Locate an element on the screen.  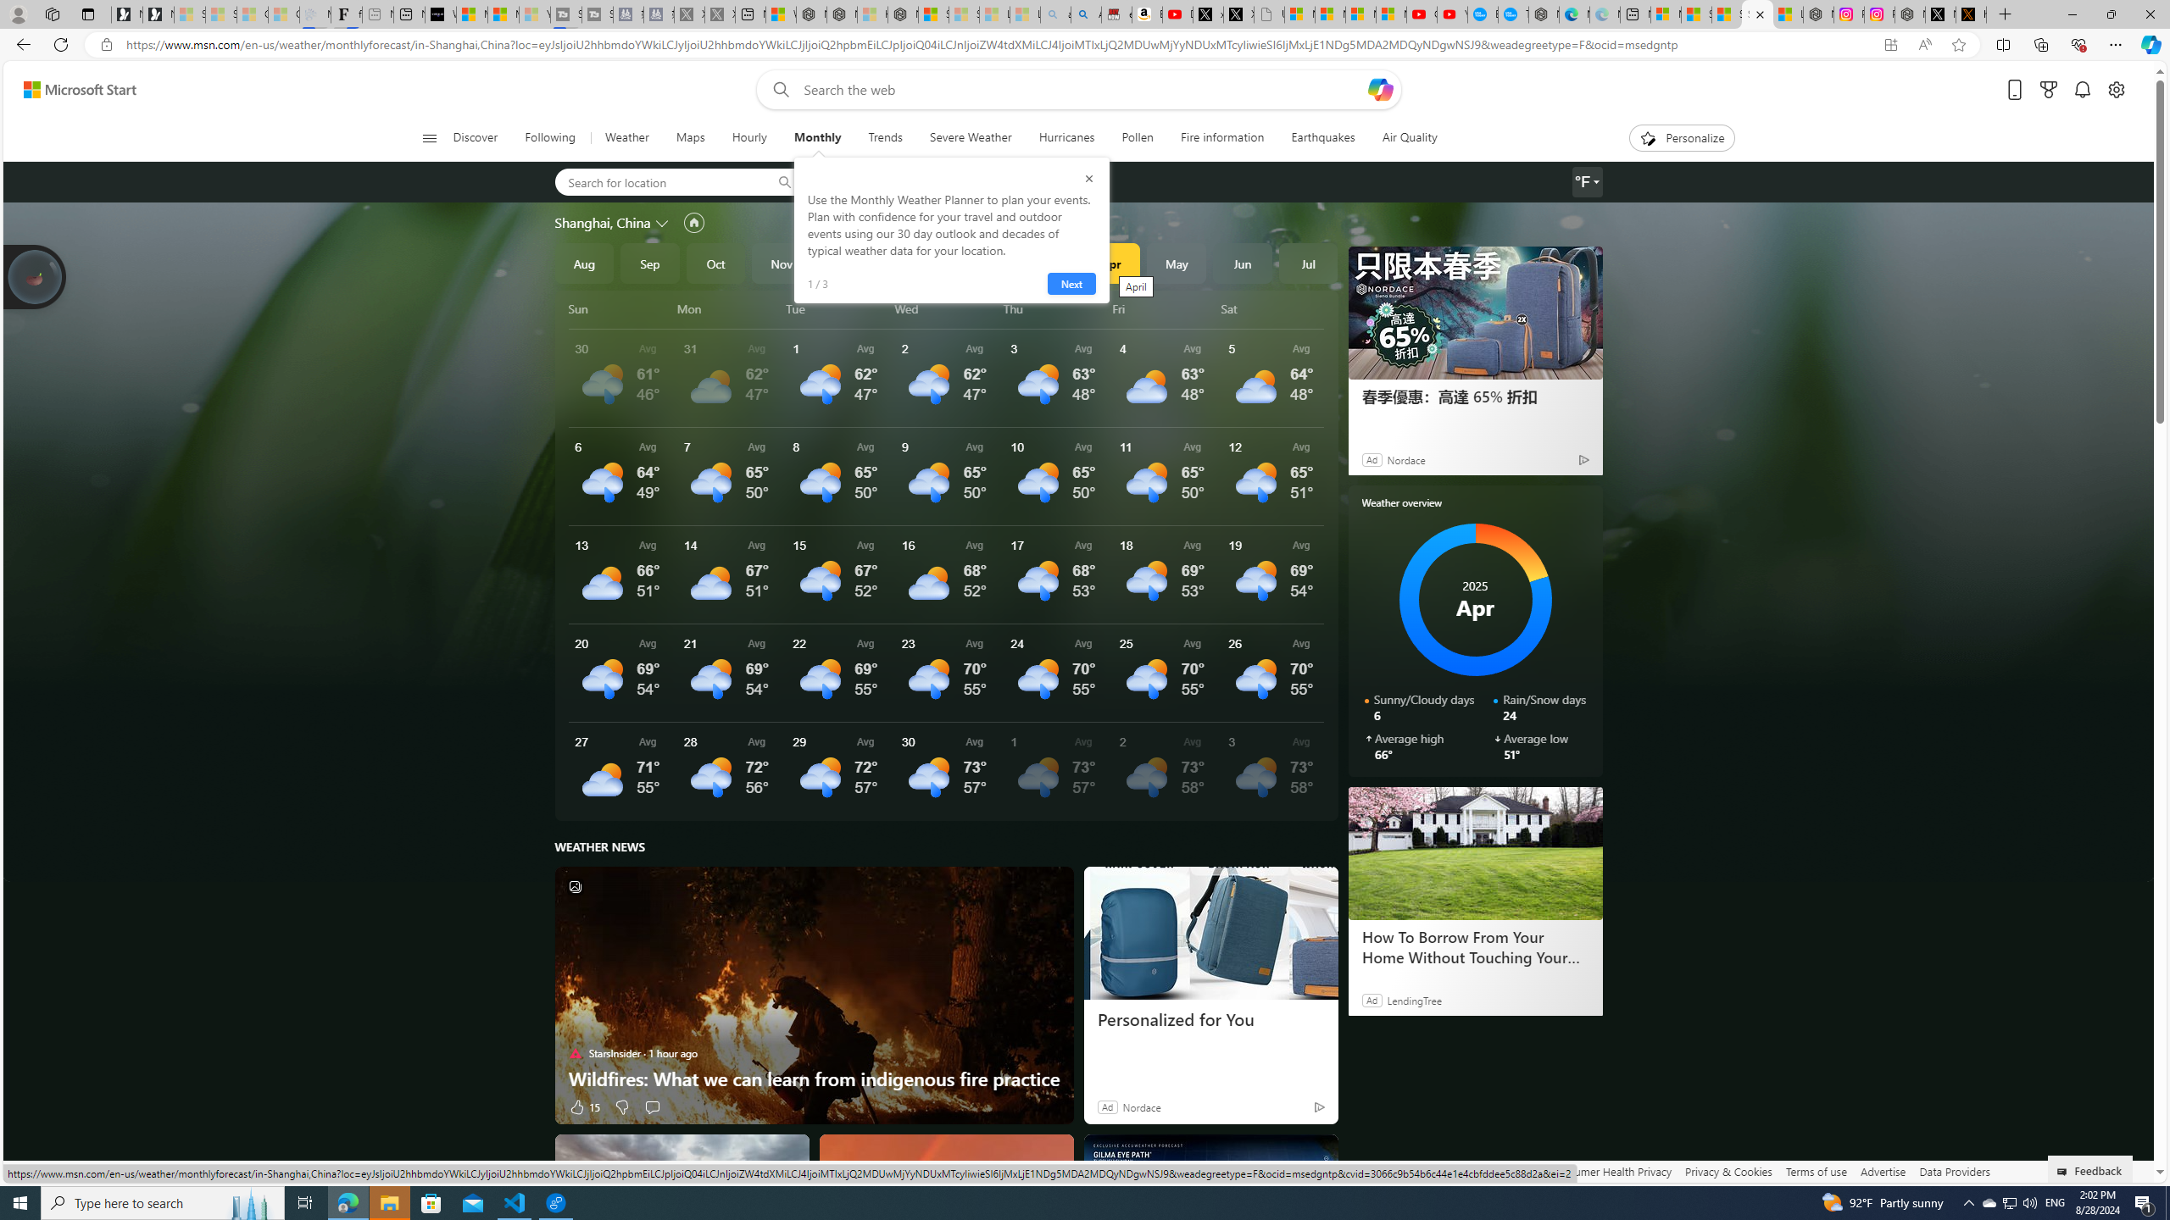
Open Copilot is located at coordinates (1380, 89).